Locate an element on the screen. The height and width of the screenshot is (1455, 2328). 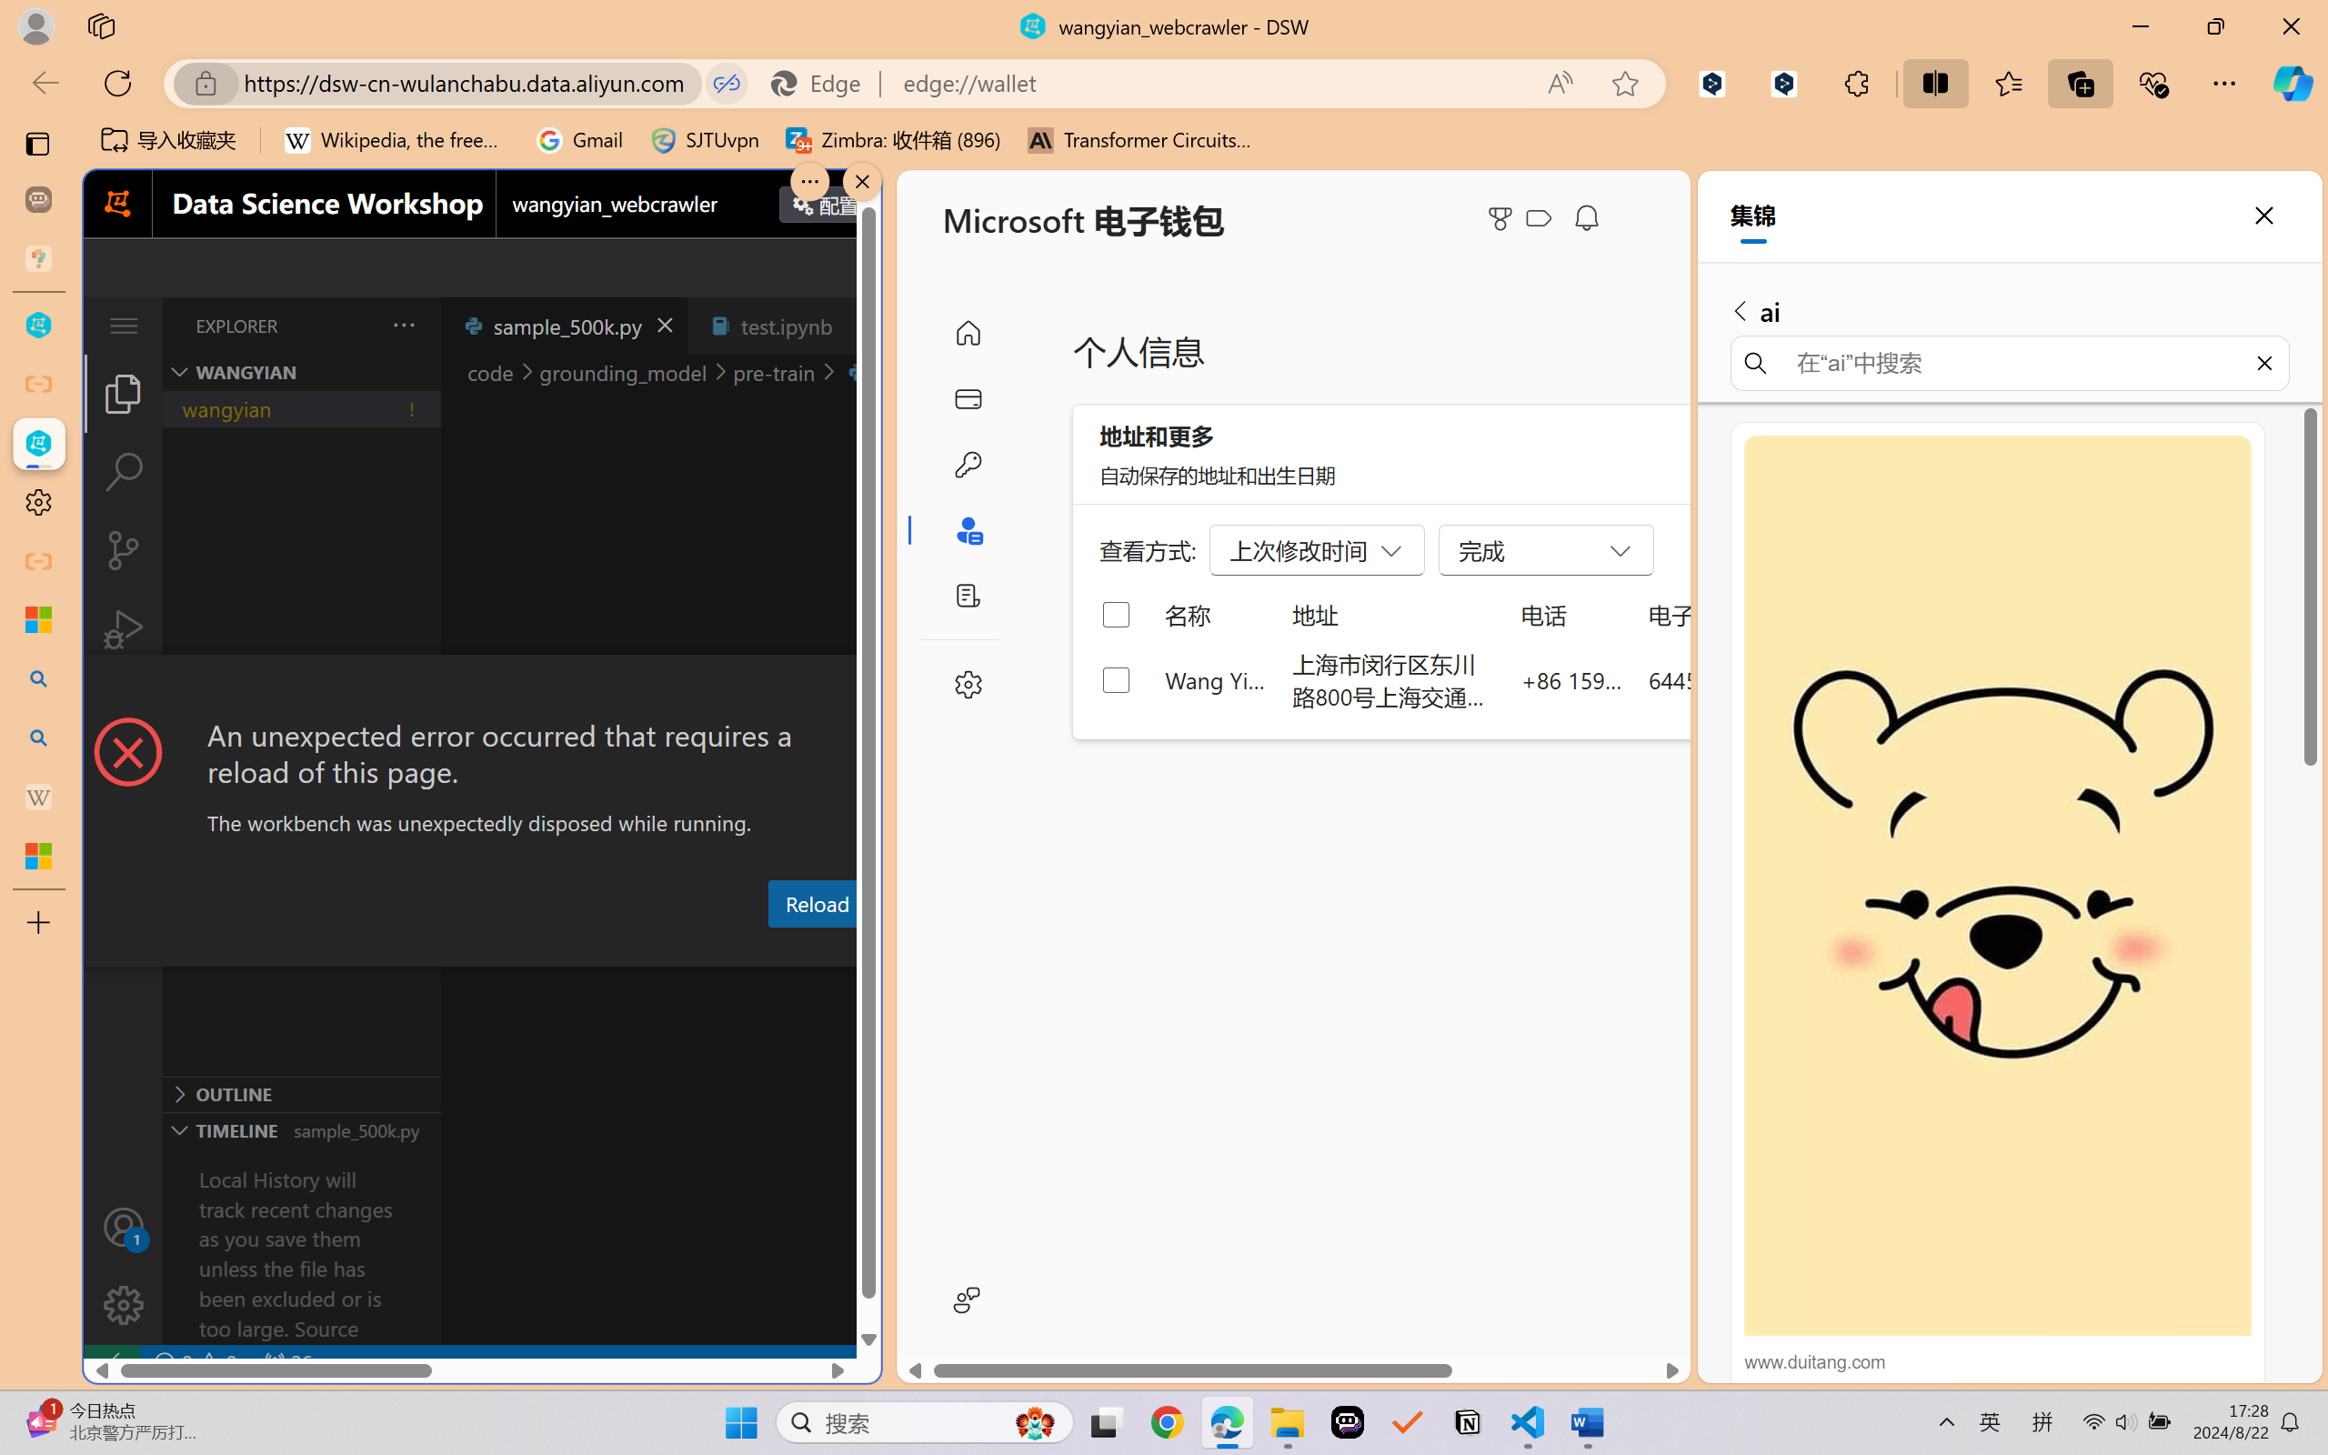
wangyian_webcrawler - DSW is located at coordinates (38, 444).